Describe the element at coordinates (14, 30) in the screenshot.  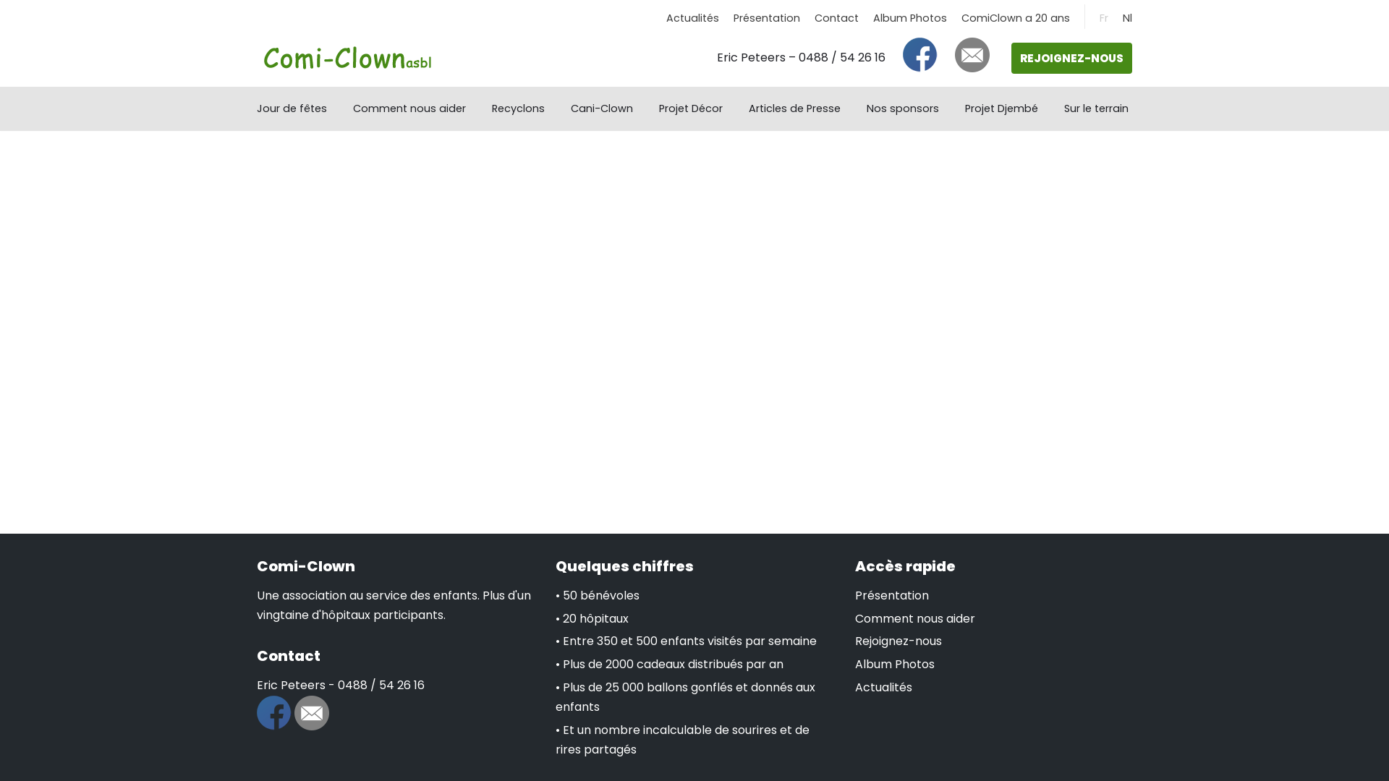
I see `Aller au contenu` at that location.